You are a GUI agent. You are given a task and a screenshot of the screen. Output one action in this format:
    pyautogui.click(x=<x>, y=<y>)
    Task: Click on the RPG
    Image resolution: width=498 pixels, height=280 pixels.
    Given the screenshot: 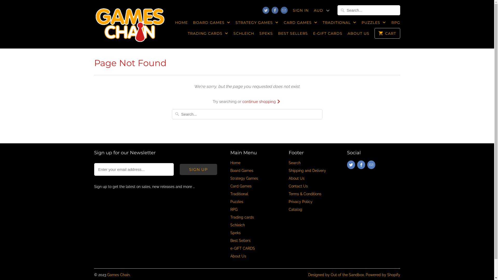 What is the action you would take?
    pyautogui.click(x=396, y=24)
    